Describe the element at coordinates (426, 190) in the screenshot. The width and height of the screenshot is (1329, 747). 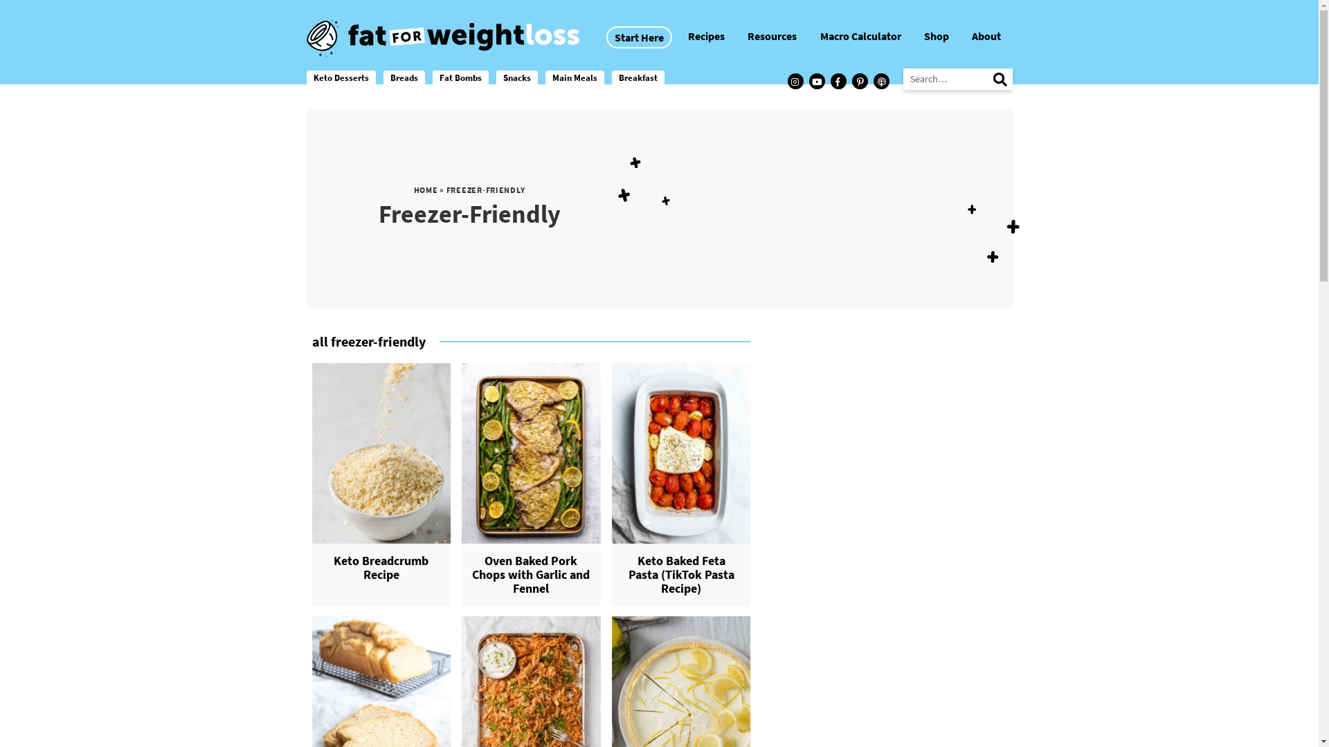
I see `HOME` at that location.